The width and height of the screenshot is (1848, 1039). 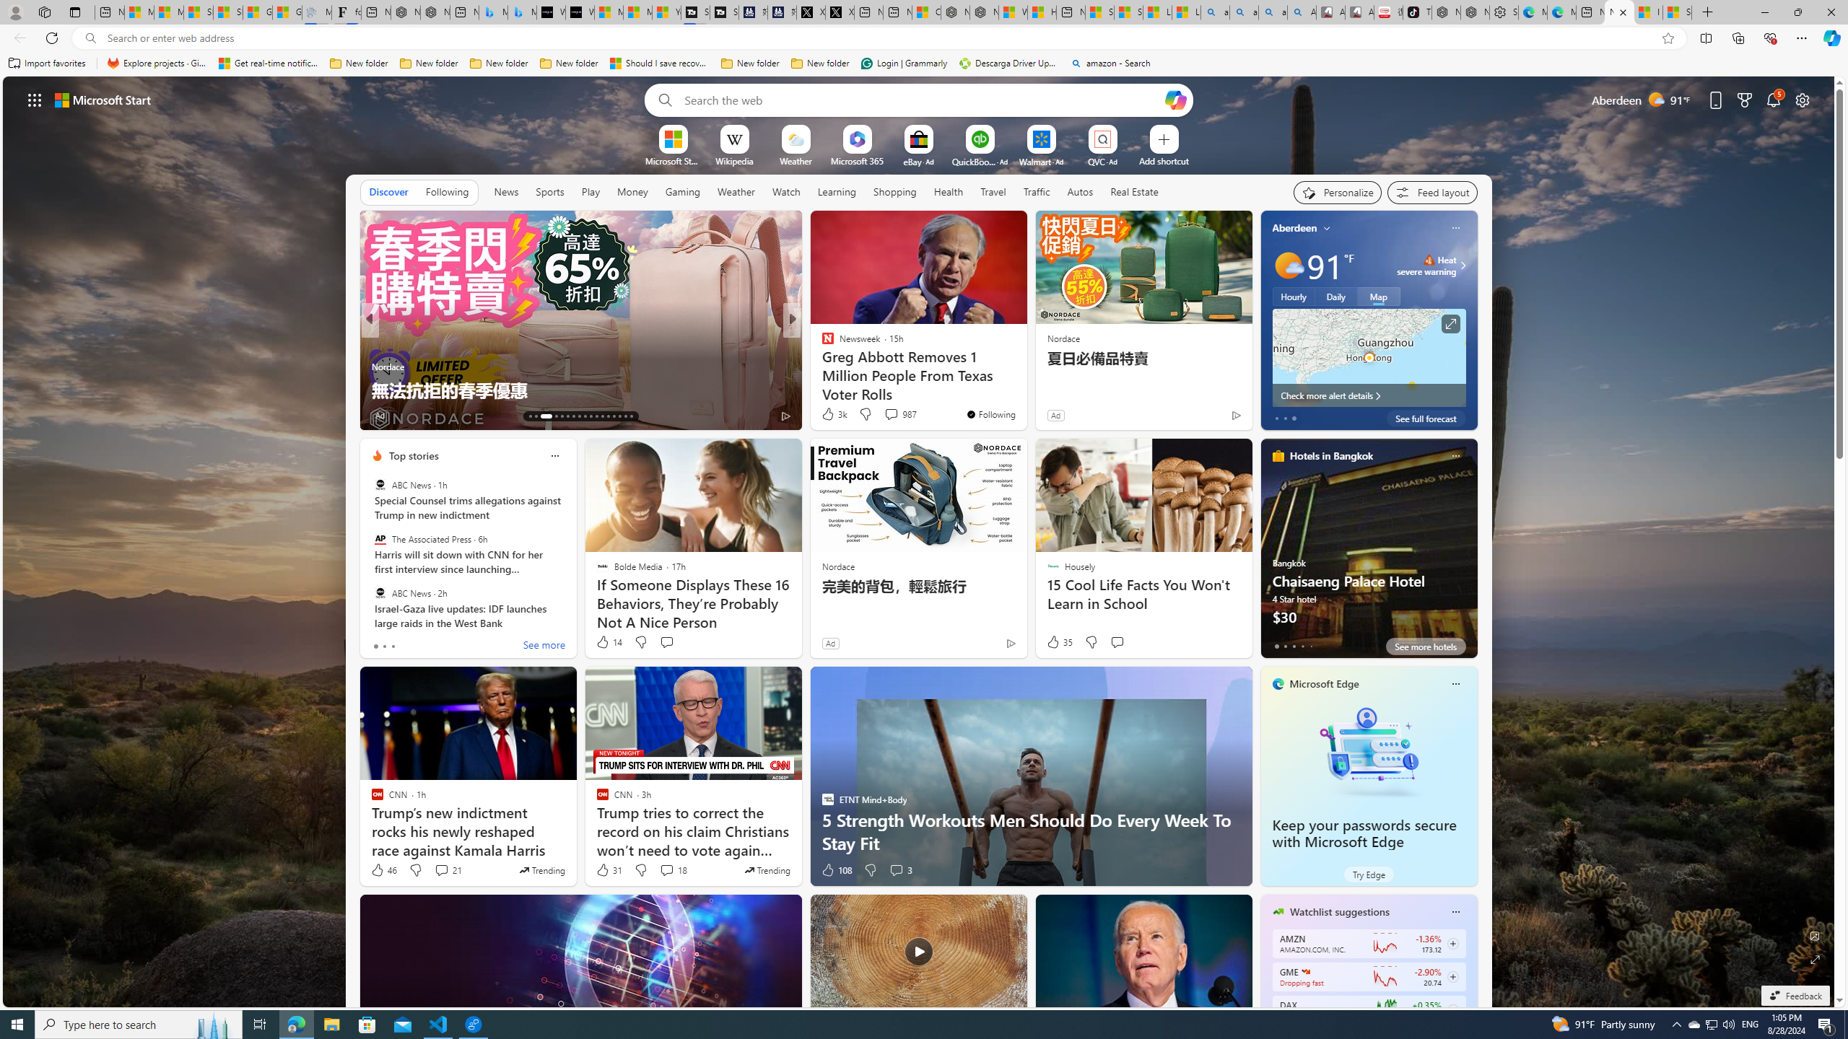 I want to click on AutomationID: tab-14, so click(x=536, y=416).